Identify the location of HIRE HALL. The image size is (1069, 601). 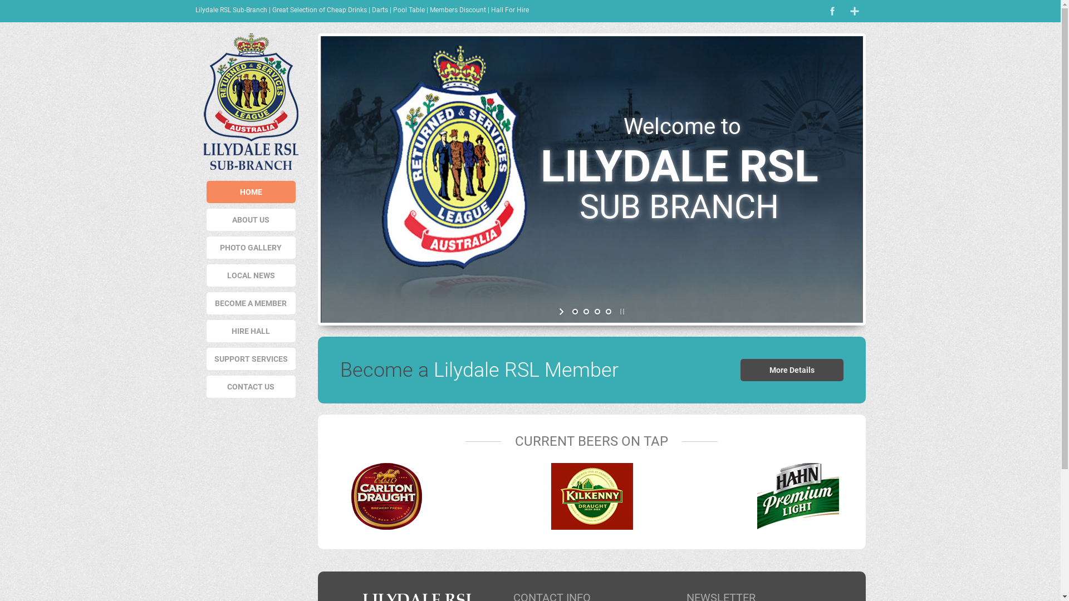
(251, 331).